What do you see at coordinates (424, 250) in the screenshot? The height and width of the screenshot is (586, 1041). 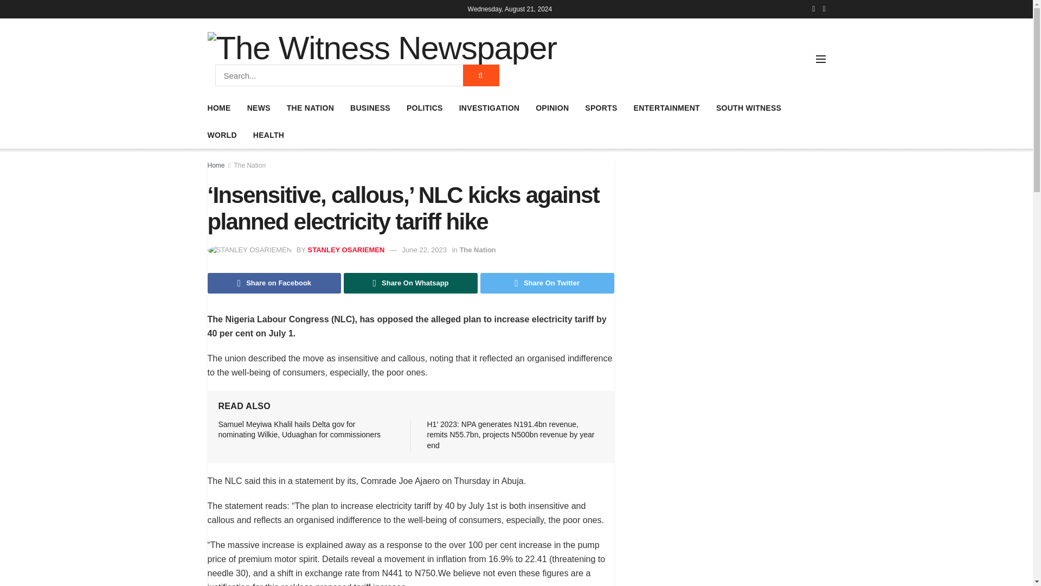 I see `June 22, 2023` at bounding box center [424, 250].